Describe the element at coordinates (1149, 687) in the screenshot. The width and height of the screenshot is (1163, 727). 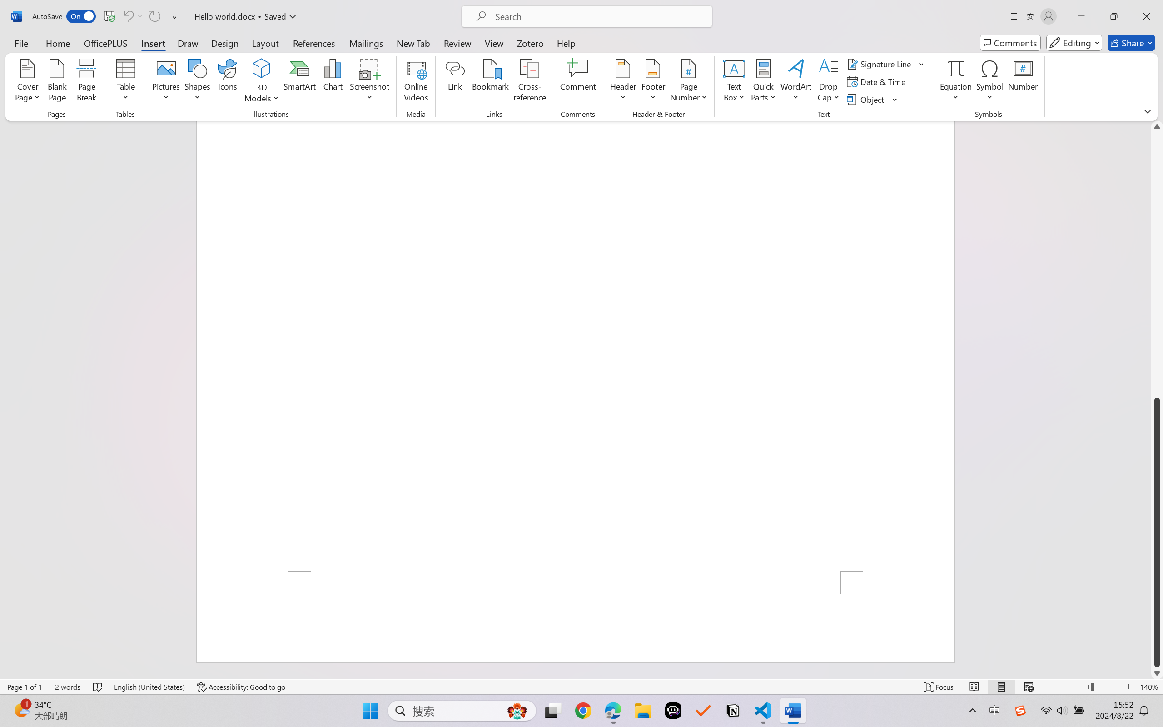
I see `Zoom 140%` at that location.